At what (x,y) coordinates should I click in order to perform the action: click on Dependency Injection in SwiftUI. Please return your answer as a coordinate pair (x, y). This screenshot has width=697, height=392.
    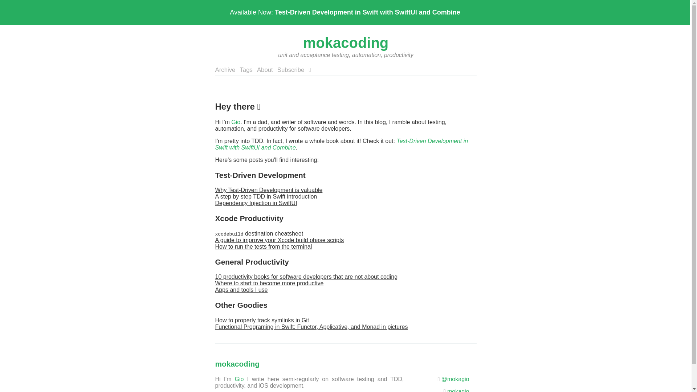
    Looking at the image, I should click on (256, 203).